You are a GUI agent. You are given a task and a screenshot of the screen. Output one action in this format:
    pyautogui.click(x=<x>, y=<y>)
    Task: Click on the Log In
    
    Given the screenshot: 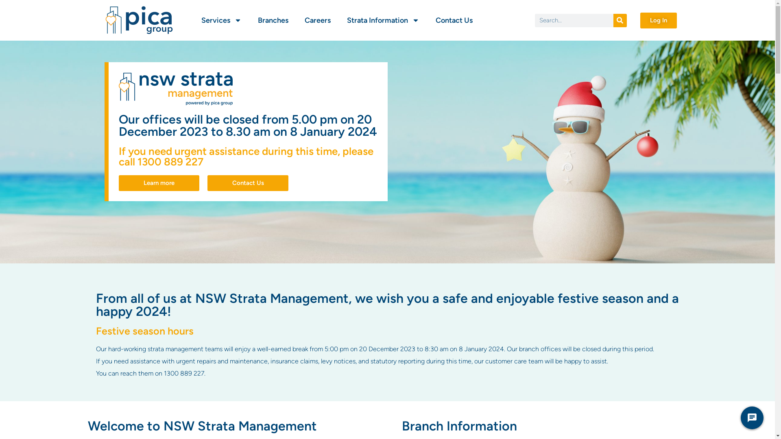 What is the action you would take?
    pyautogui.click(x=659, y=20)
    